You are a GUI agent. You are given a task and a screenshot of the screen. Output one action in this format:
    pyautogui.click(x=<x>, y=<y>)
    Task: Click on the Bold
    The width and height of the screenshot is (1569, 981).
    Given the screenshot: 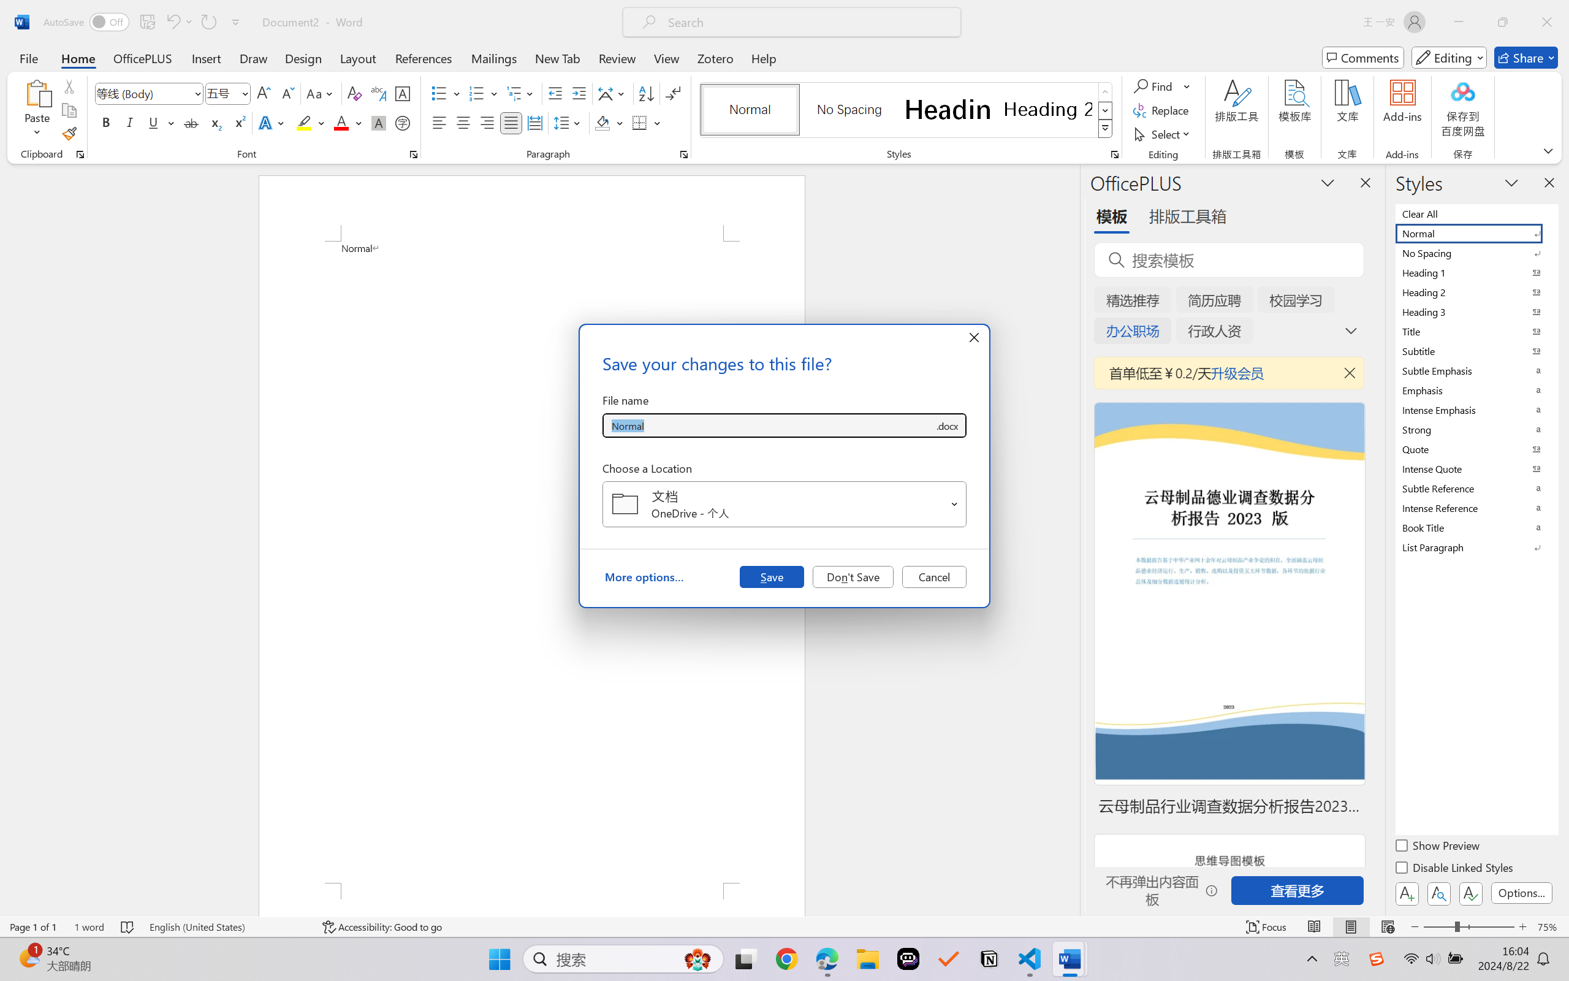 What is the action you would take?
    pyautogui.click(x=107, y=123)
    